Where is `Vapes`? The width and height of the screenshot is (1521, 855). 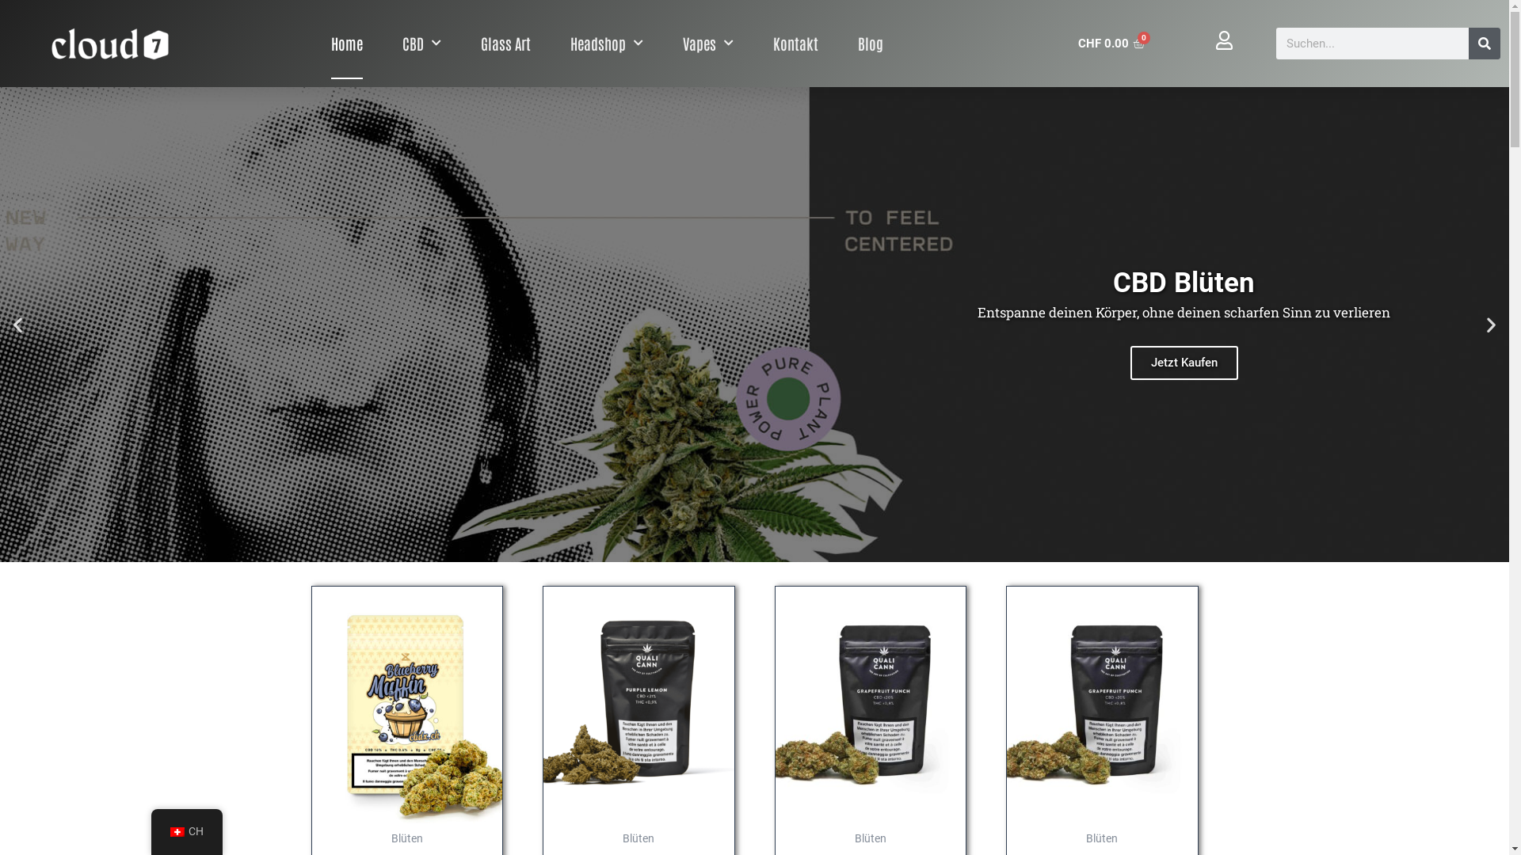 Vapes is located at coordinates (708, 44).